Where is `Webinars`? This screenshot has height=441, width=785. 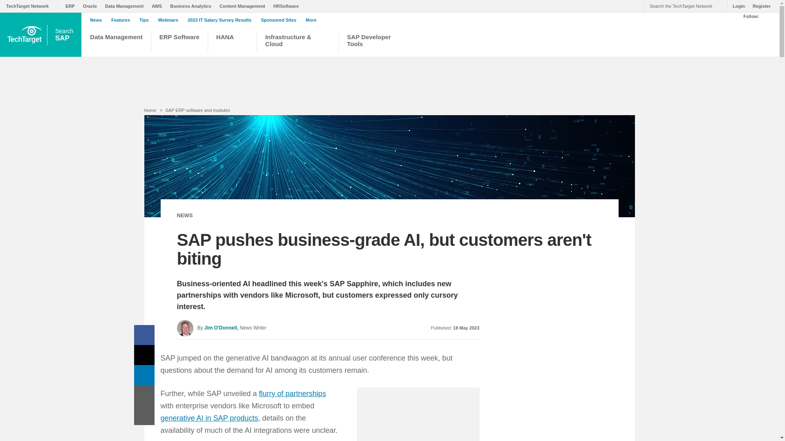 Webinars is located at coordinates (170, 20).